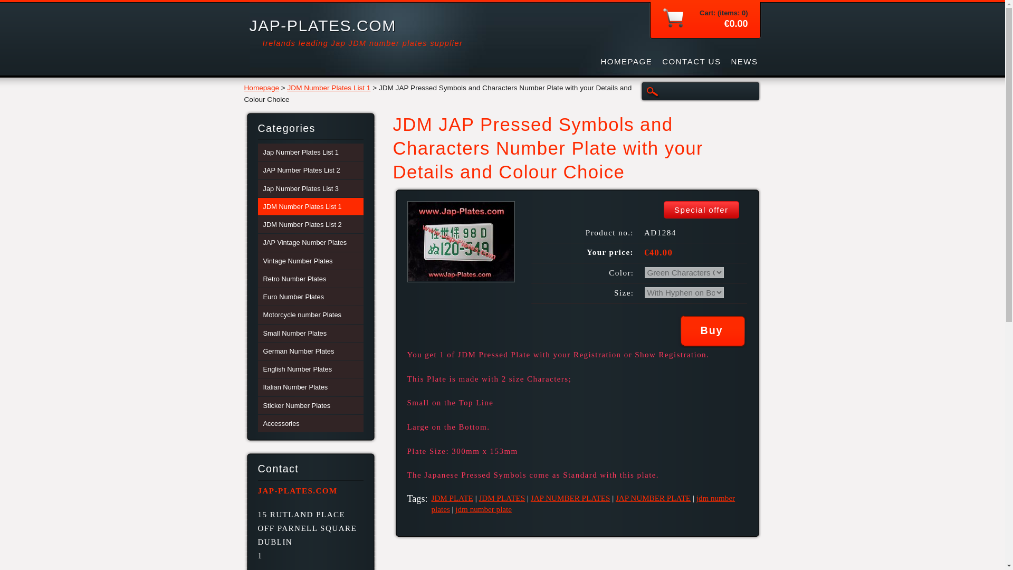 The width and height of the screenshot is (1013, 570). I want to click on HOMEPAGE, so click(626, 61).